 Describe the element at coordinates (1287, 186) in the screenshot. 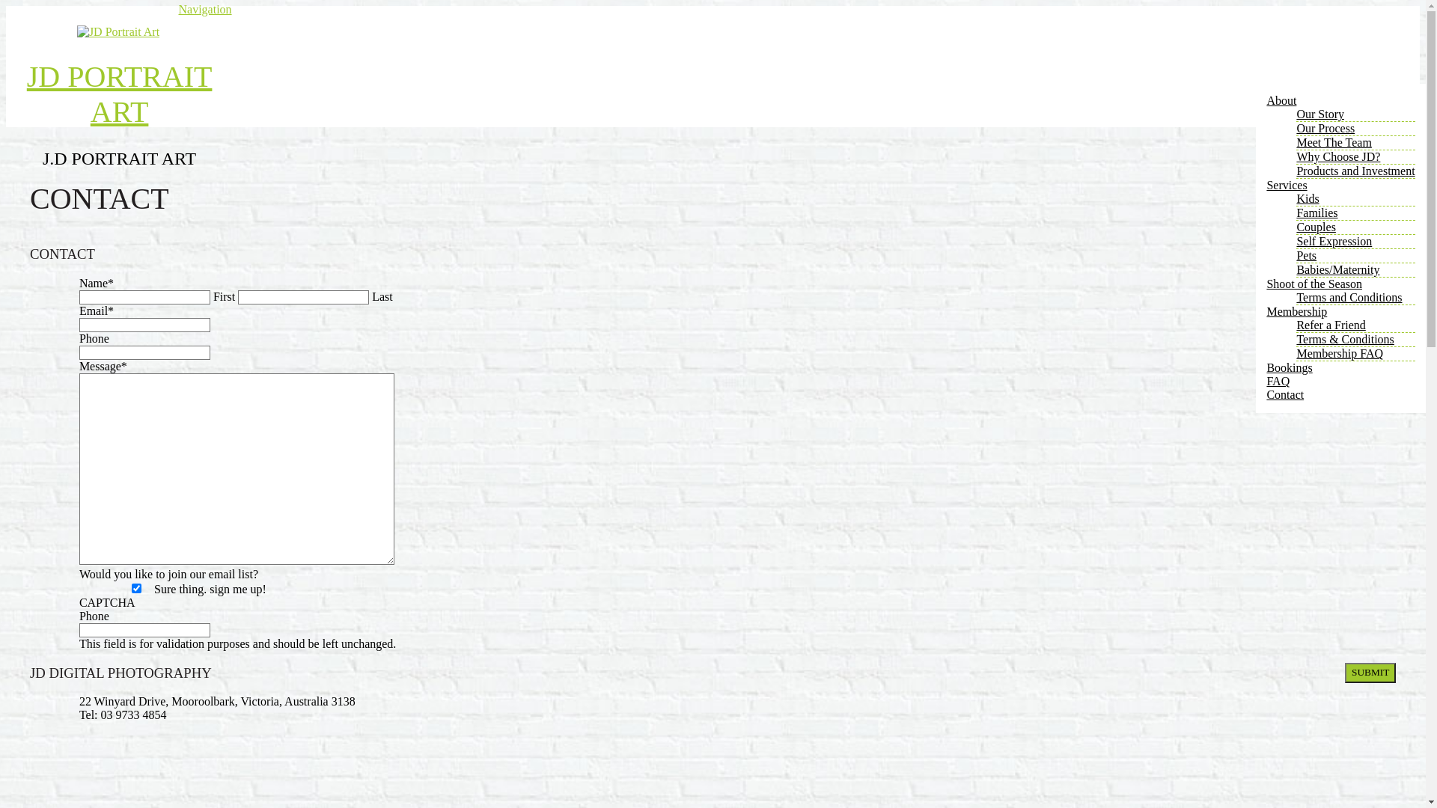

I see `Services` at that location.